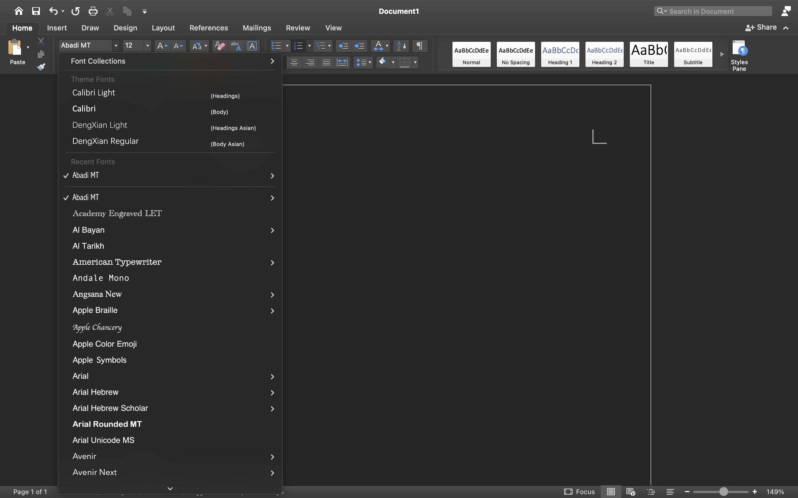 This screenshot has width=798, height=498. What do you see at coordinates (516, 54) in the screenshot?
I see `0` at bounding box center [516, 54].